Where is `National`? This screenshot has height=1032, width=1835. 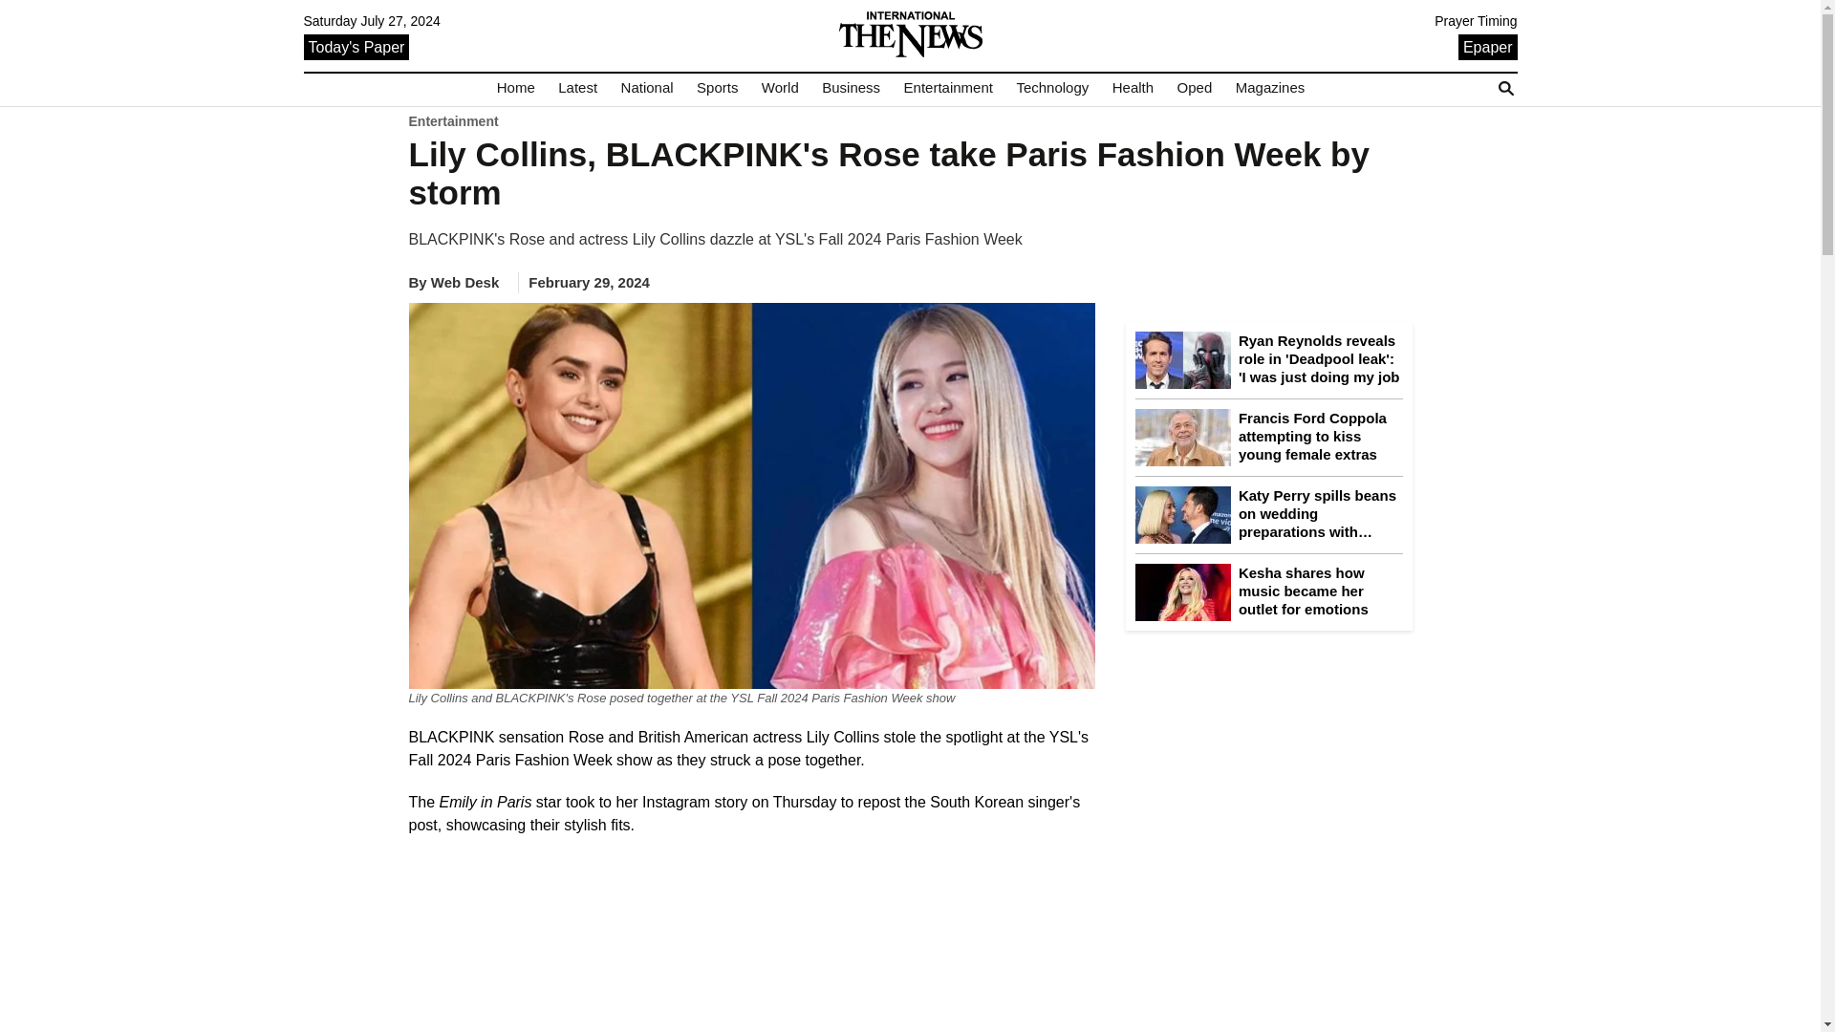
National is located at coordinates (646, 88).